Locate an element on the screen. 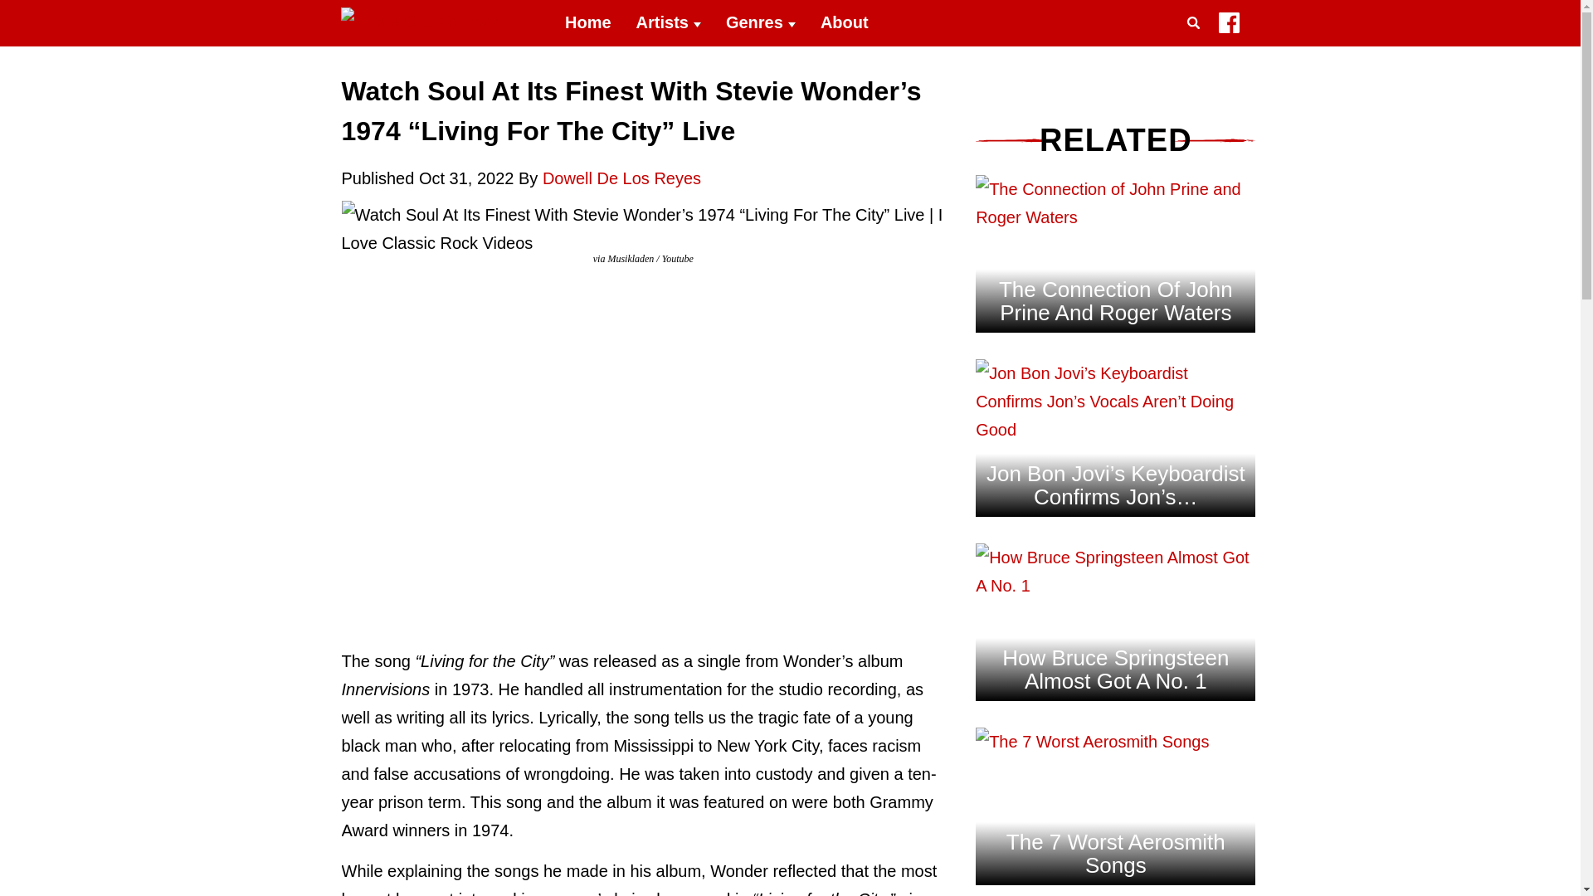 The height and width of the screenshot is (896, 1593). The Connection of John Prine and Roger Waters is located at coordinates (1115, 300).